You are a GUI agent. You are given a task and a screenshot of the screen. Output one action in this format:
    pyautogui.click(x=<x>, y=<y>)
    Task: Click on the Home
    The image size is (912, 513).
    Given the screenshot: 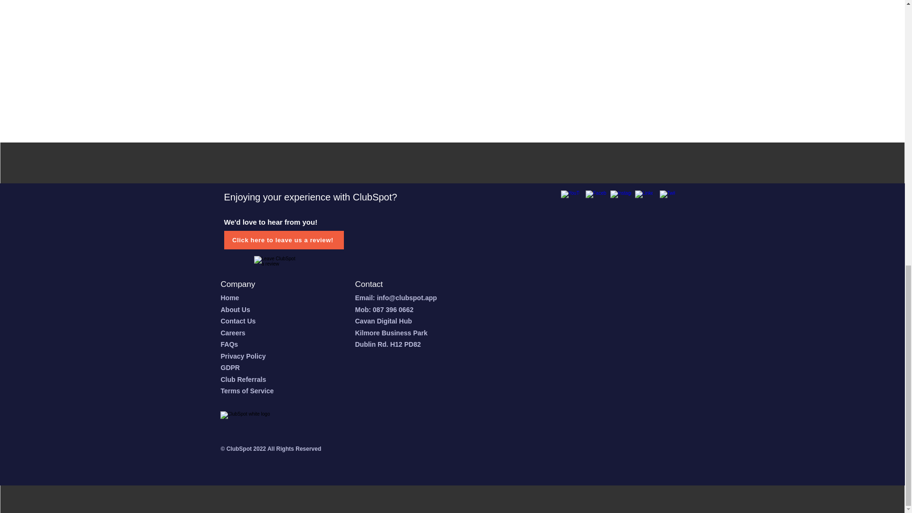 What is the action you would take?
    pyautogui.click(x=230, y=297)
    